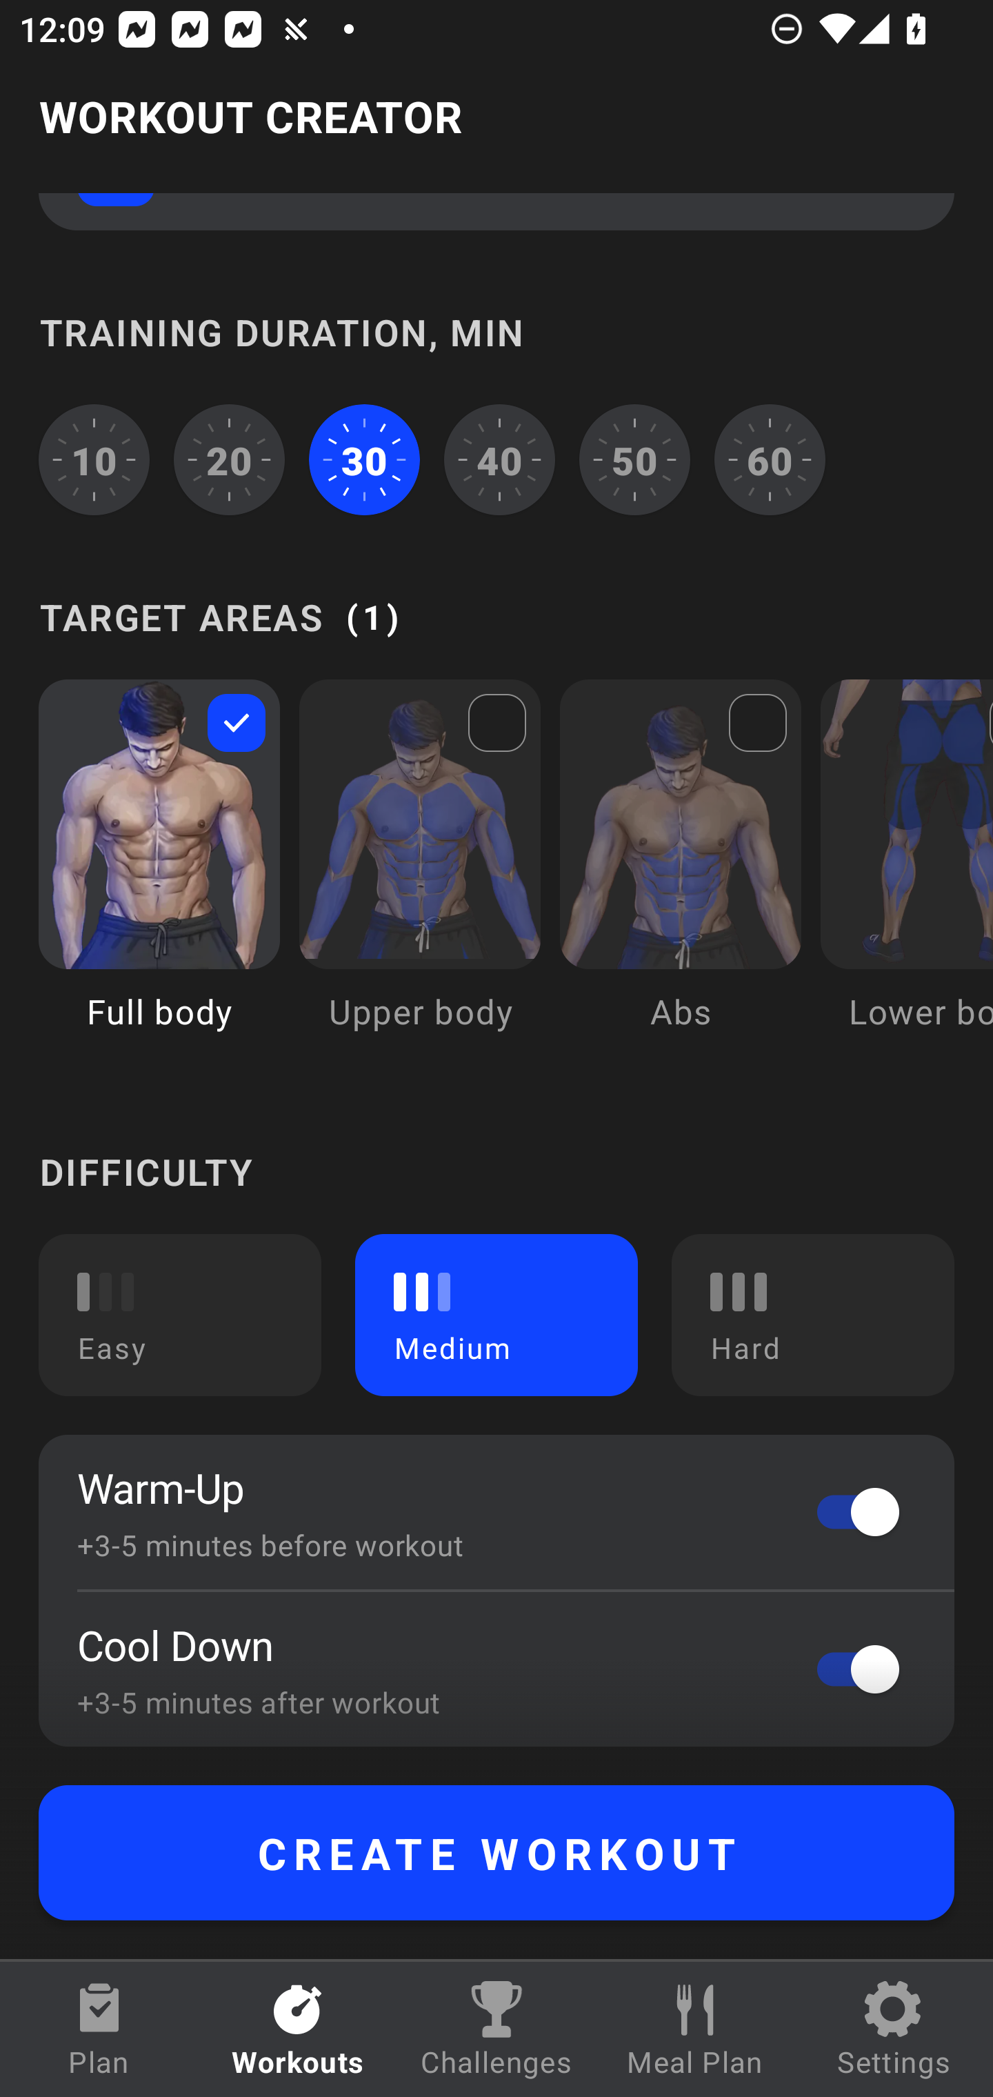  Describe the element at coordinates (496, 2029) in the screenshot. I see ` Challenges ` at that location.